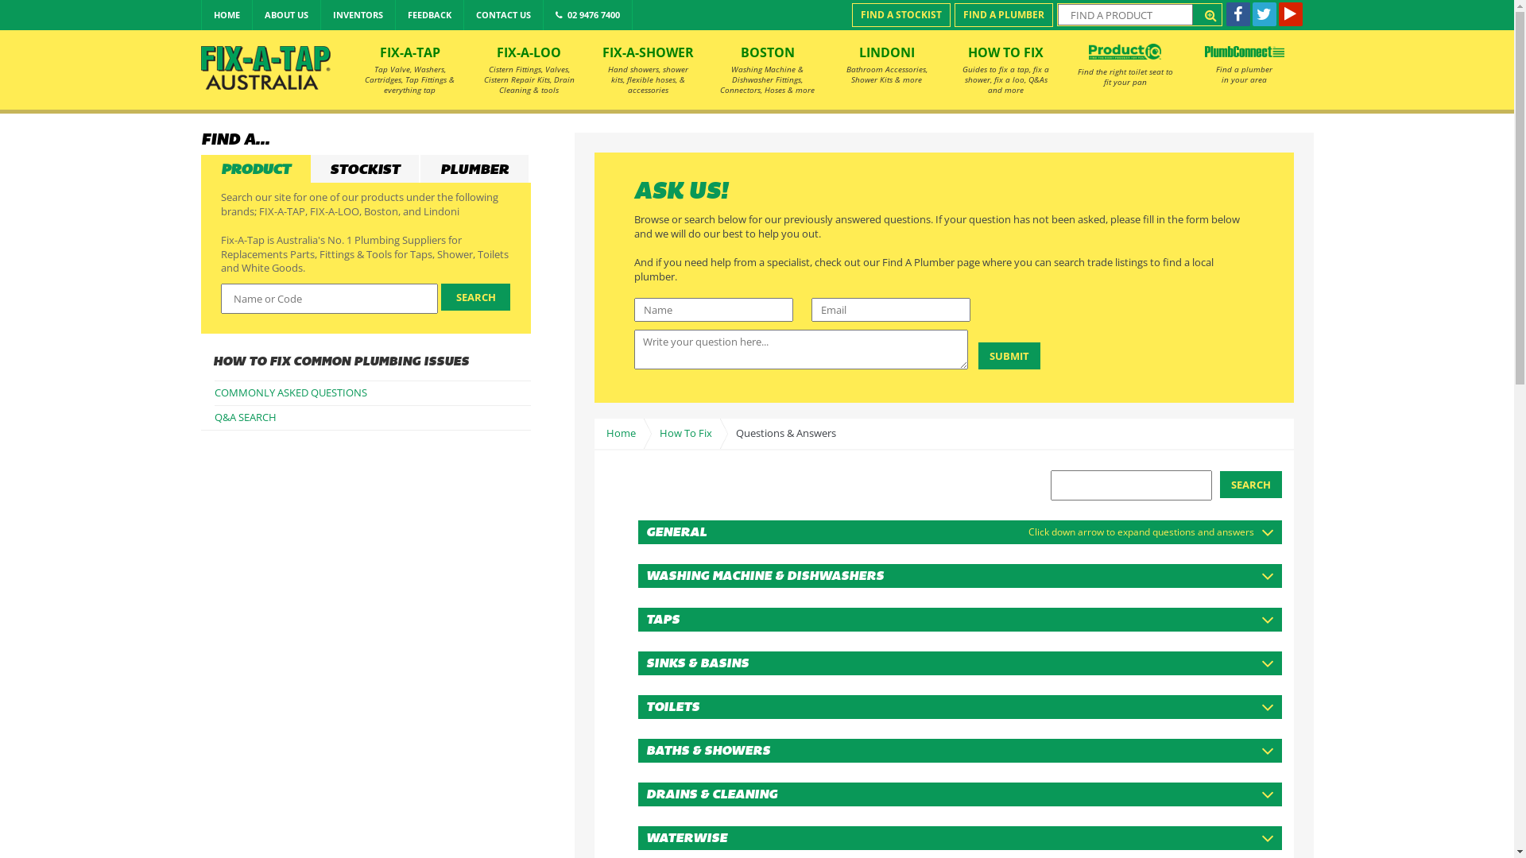 The height and width of the screenshot is (858, 1526). What do you see at coordinates (255, 169) in the screenshot?
I see `PRODUCT` at bounding box center [255, 169].